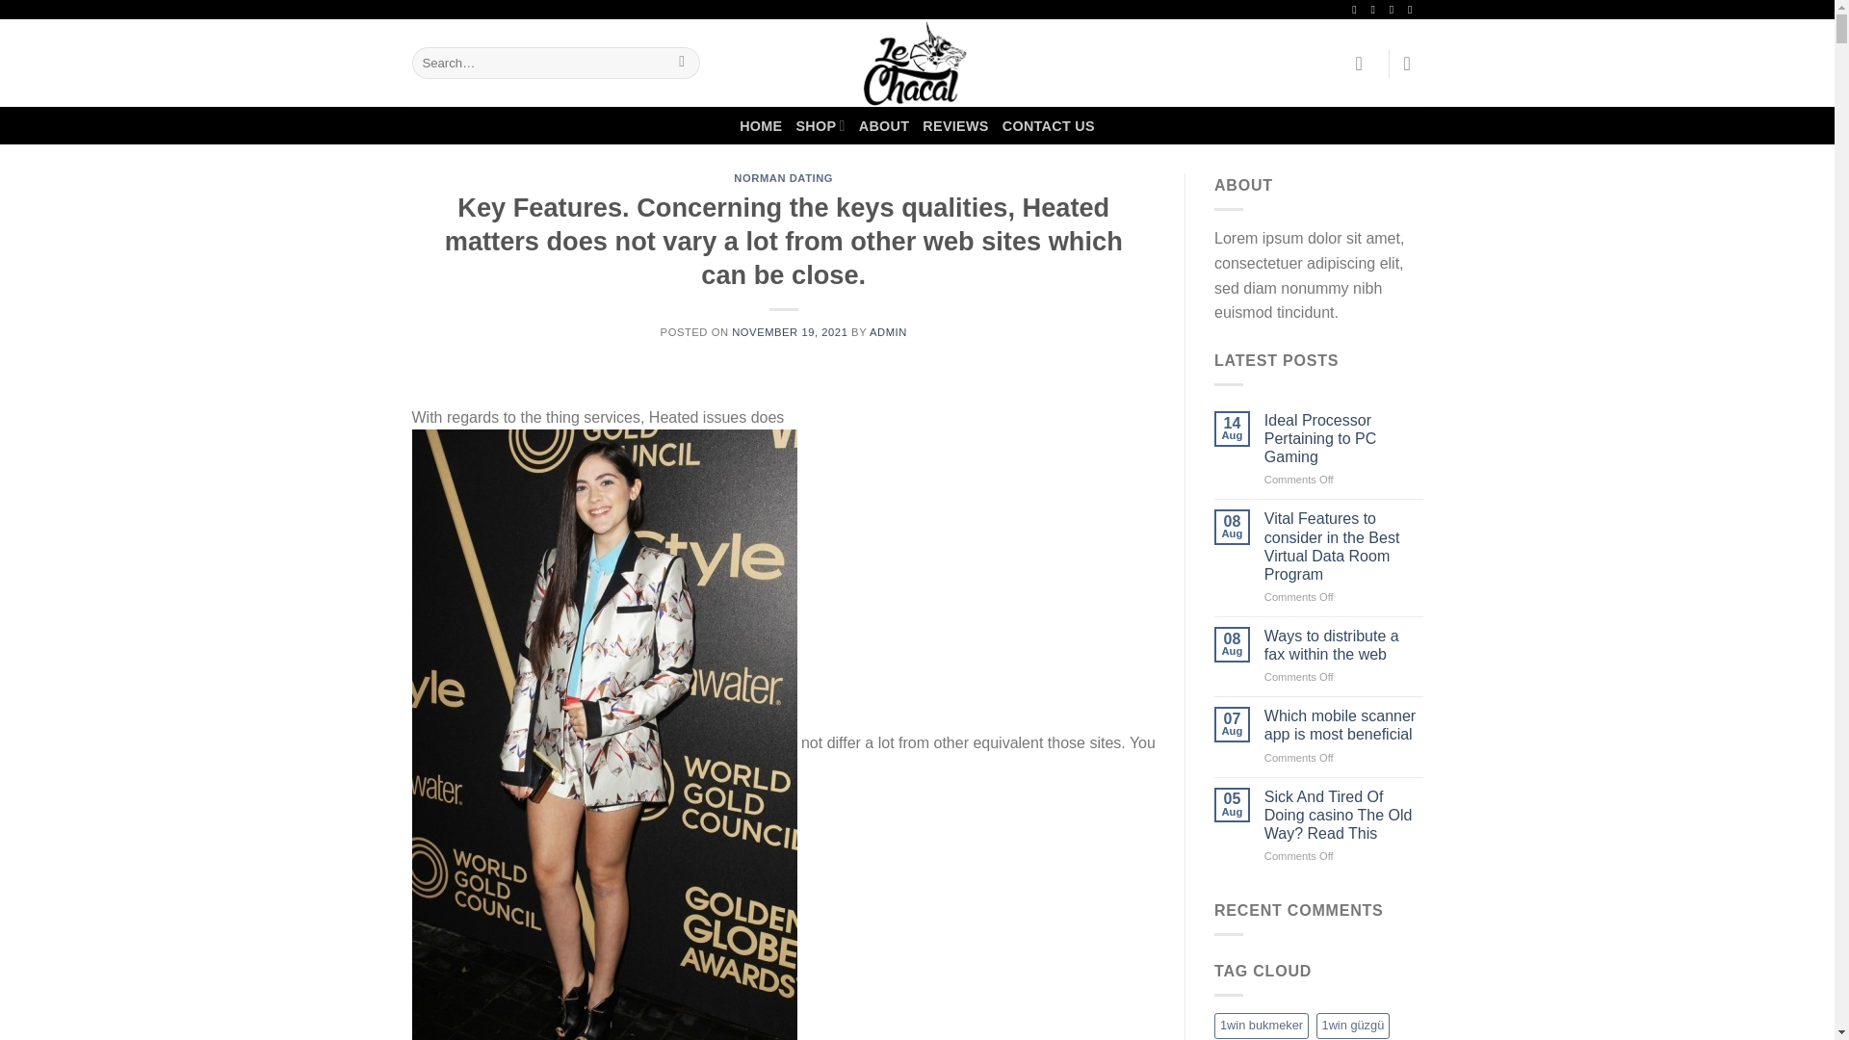  Describe the element at coordinates (790, 332) in the screenshot. I see `NOVEMBER 19, 2021` at that location.